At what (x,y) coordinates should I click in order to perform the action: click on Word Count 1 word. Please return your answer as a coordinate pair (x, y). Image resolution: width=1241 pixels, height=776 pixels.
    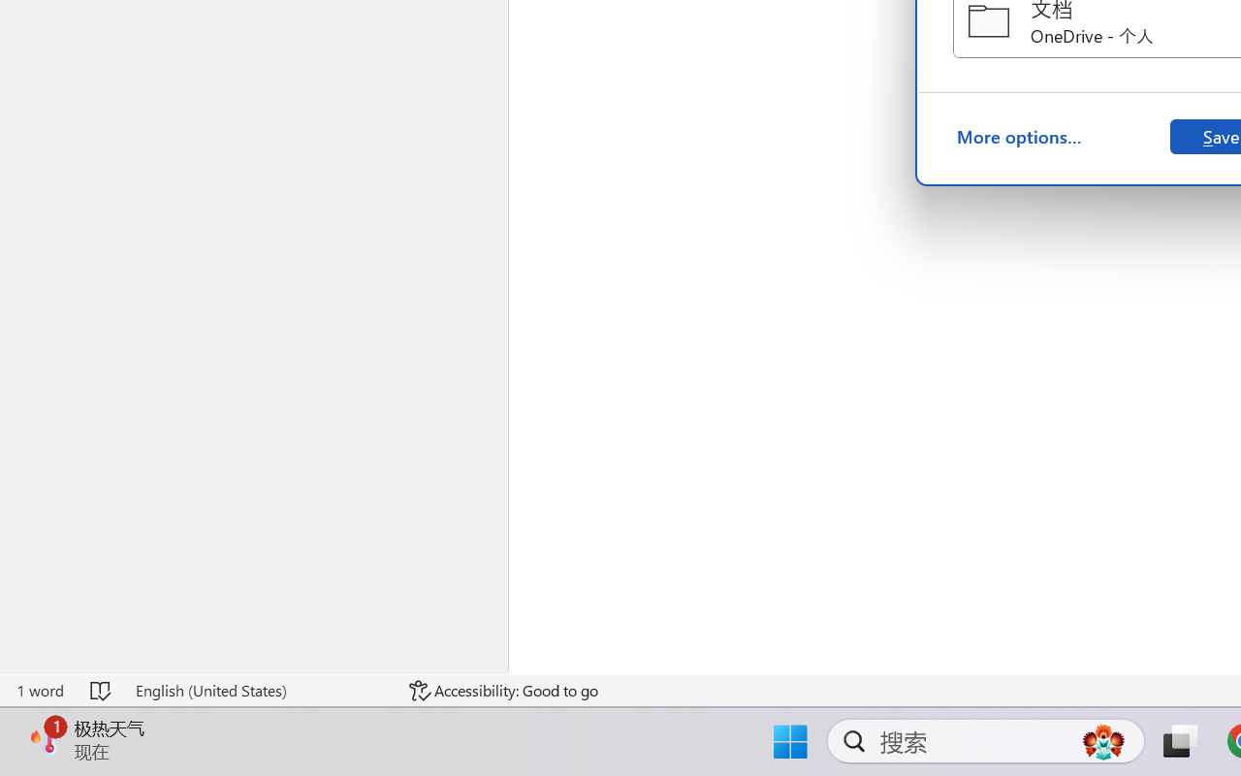
    Looking at the image, I should click on (40, 691).